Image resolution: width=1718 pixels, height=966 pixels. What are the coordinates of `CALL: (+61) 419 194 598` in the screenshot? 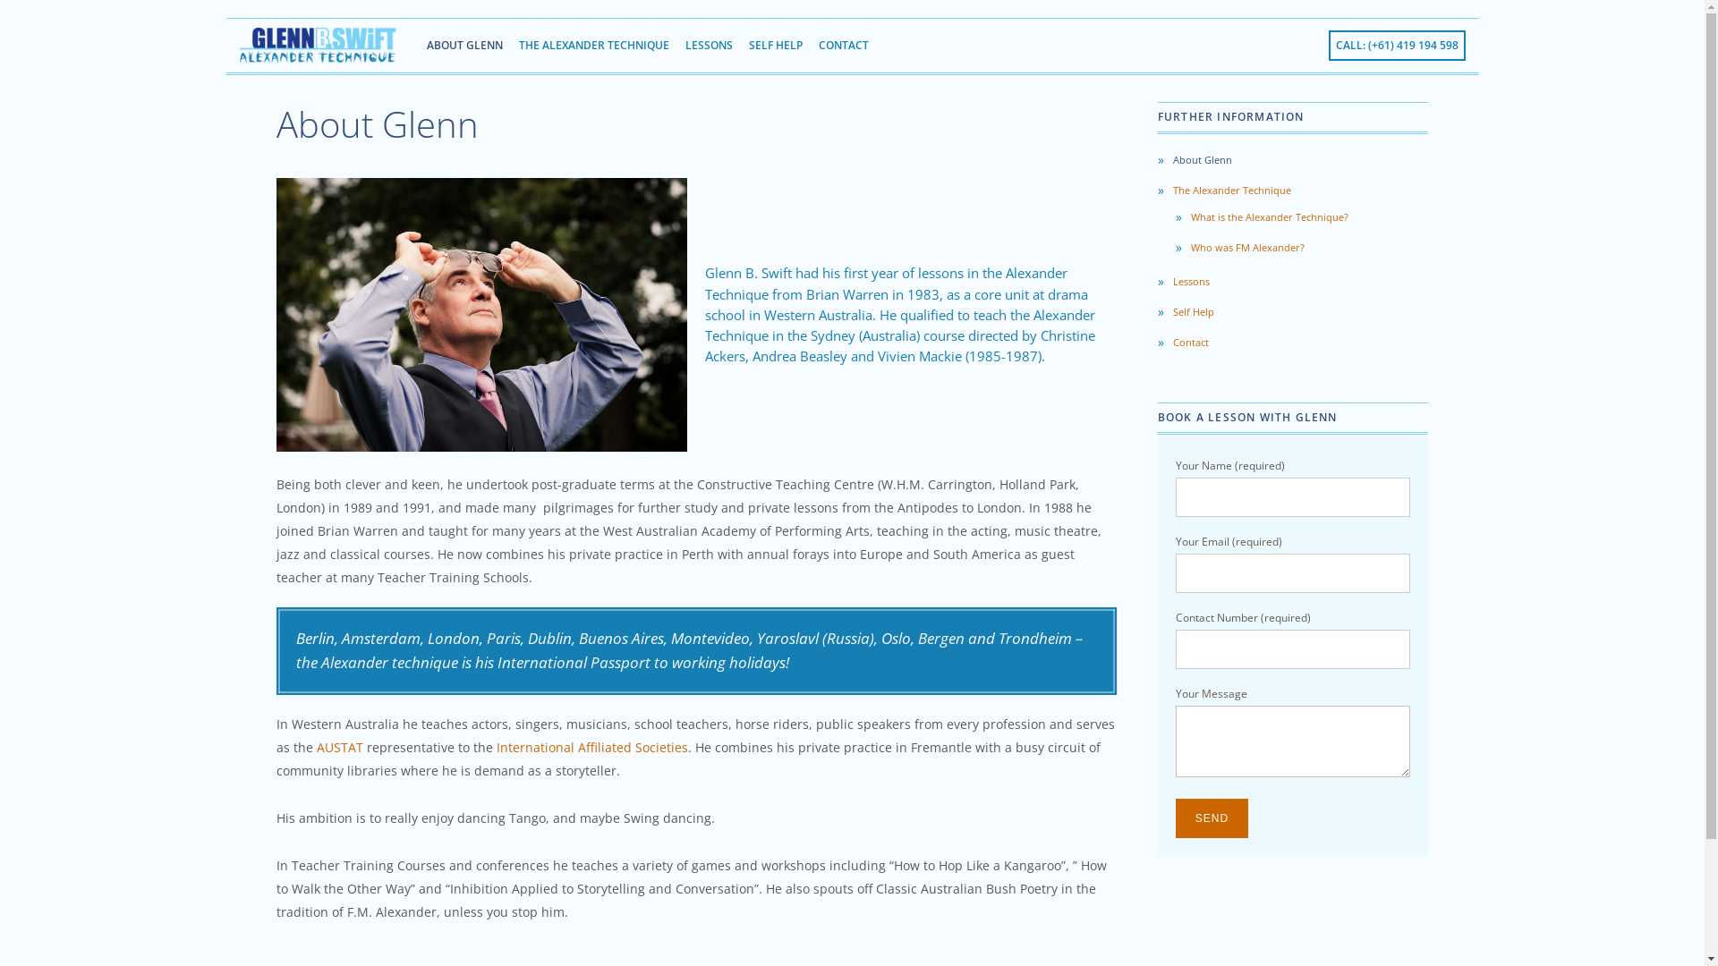 It's located at (1396, 46).